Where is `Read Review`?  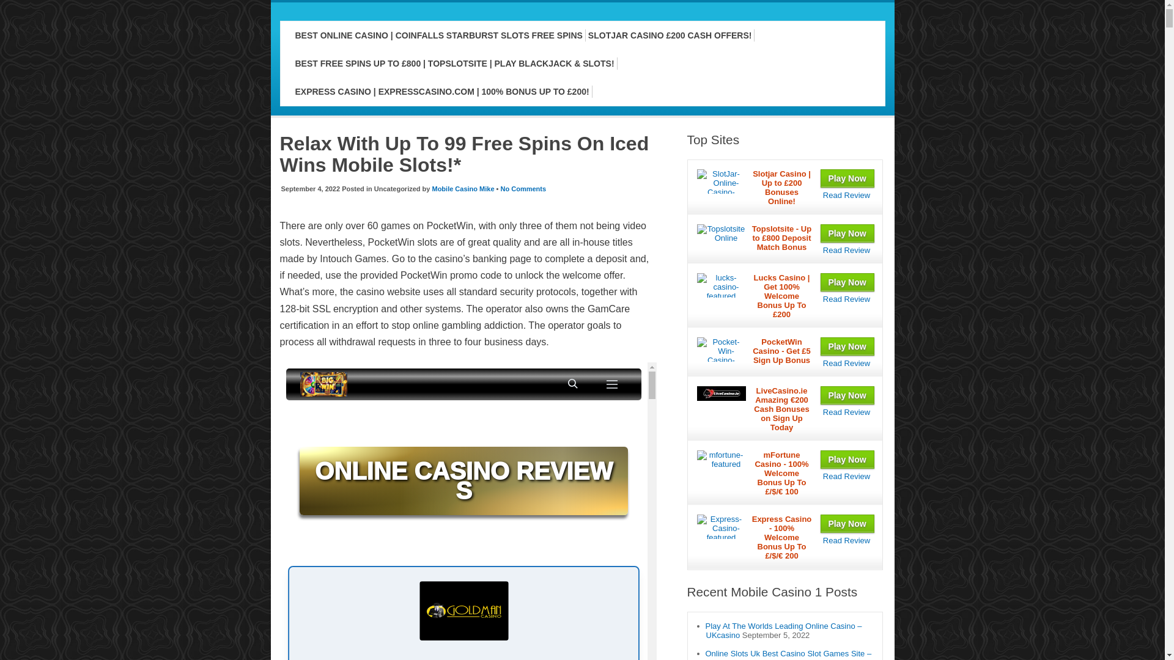
Read Review is located at coordinates (846, 249).